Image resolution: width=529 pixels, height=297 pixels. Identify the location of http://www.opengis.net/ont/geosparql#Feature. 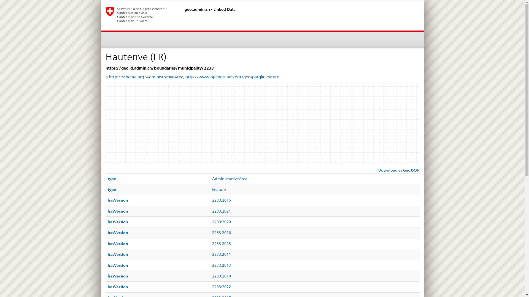
(232, 77).